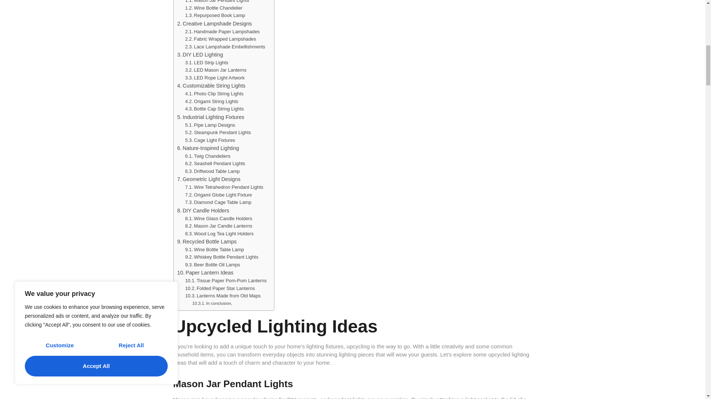 This screenshot has height=399, width=711. What do you see at coordinates (215, 16) in the screenshot?
I see `Repurposed Book Lamp` at bounding box center [215, 16].